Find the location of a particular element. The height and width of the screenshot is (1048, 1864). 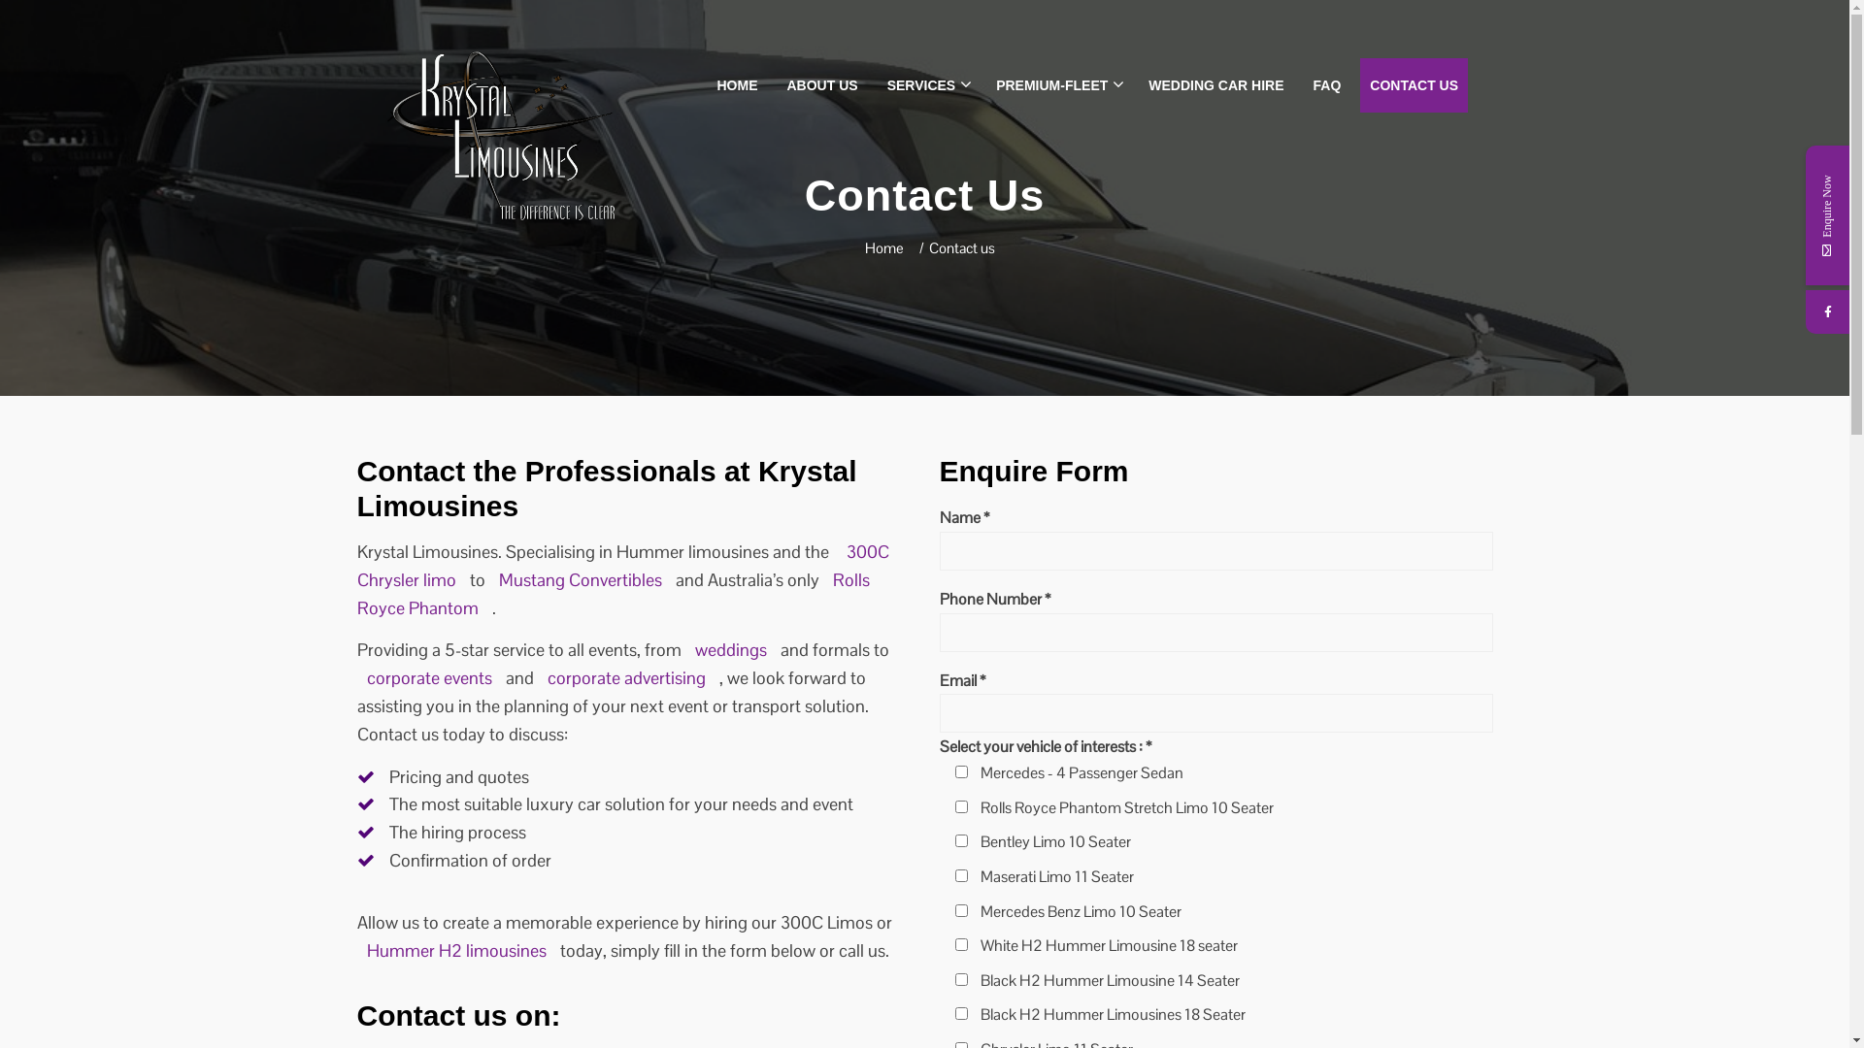

WEDDING CAR HIRE is located at coordinates (1215, 85).